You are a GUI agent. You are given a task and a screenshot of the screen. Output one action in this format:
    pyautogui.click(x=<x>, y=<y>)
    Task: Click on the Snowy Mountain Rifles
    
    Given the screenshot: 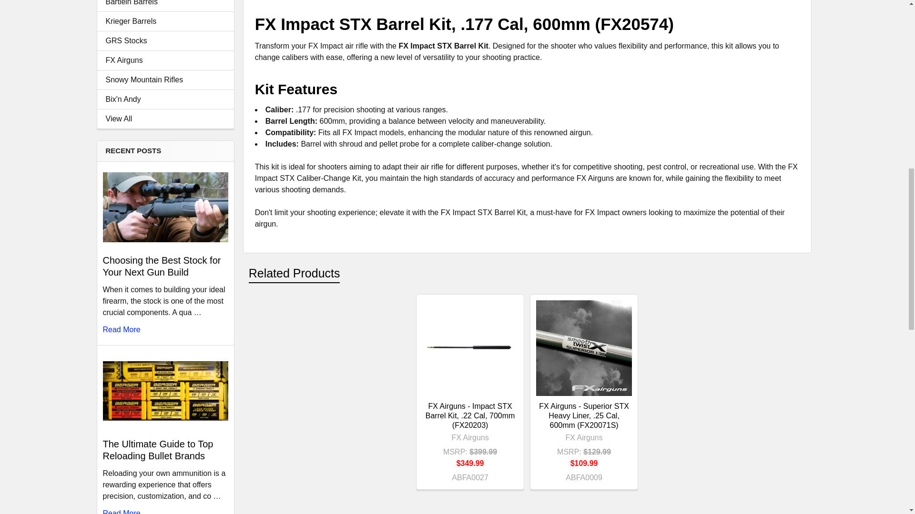 What is the action you would take?
    pyautogui.click(x=165, y=80)
    